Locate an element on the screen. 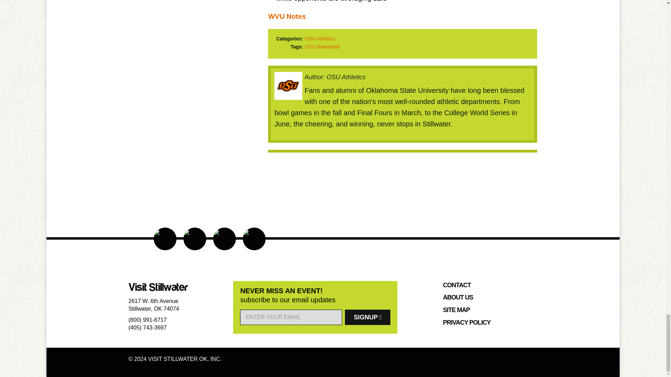 This screenshot has width=671, height=377. About Us is located at coordinates (458, 298).